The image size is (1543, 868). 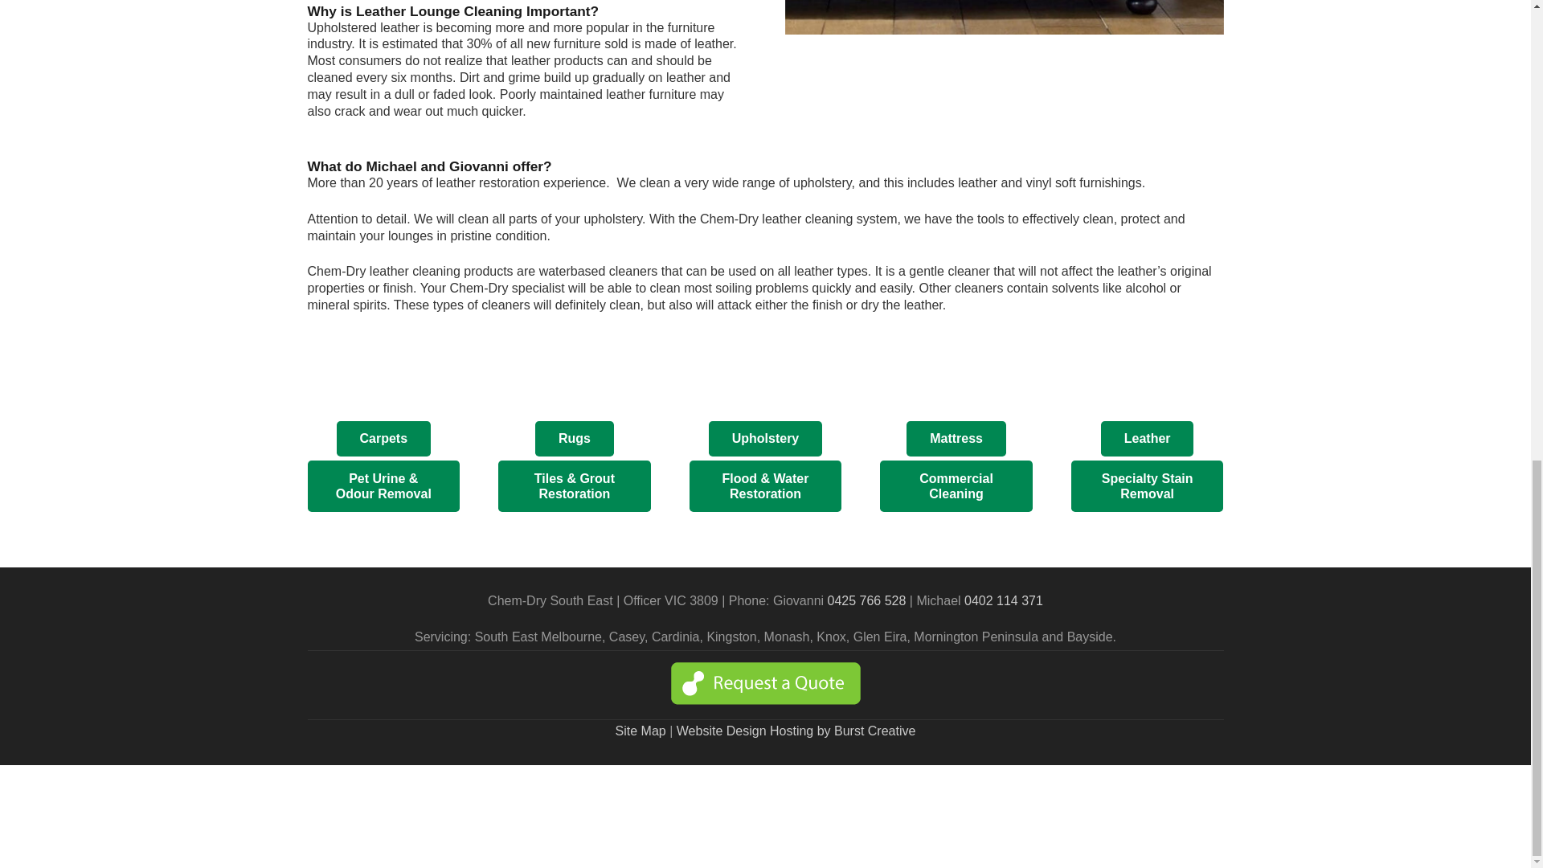 I want to click on Leather, so click(x=1147, y=439).